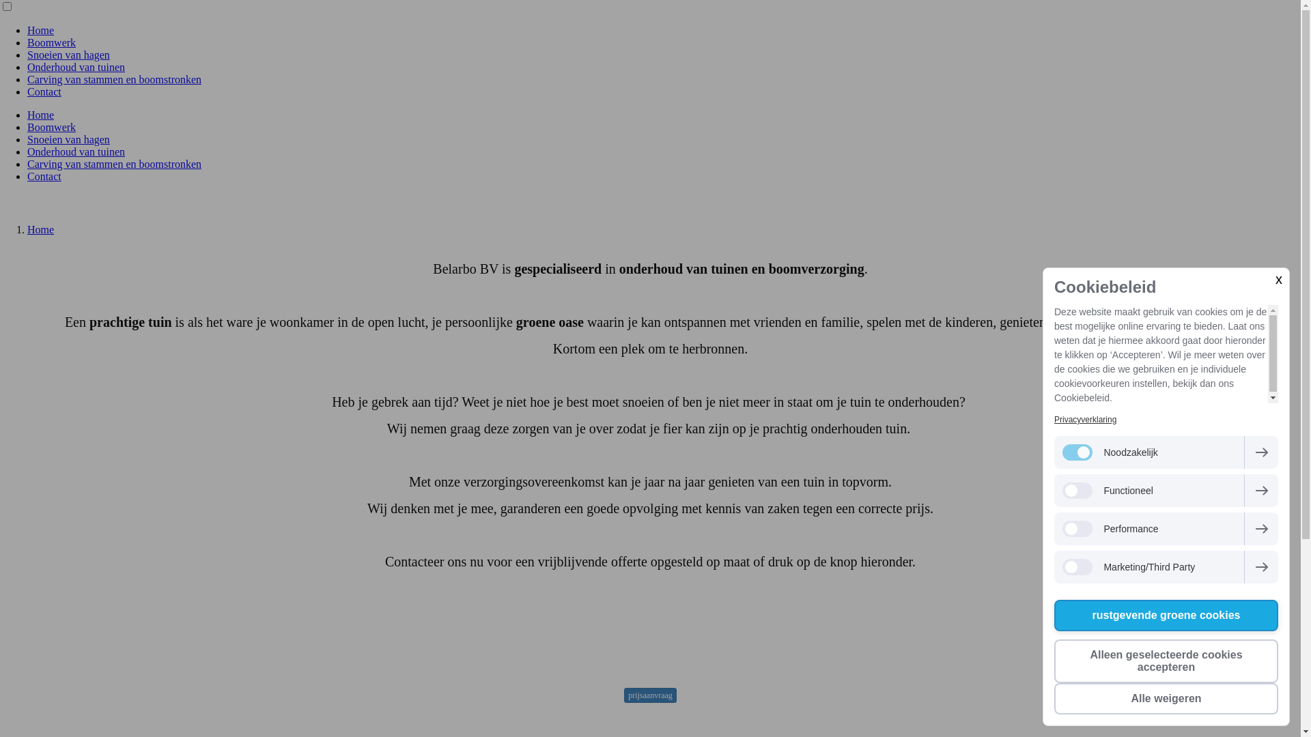 The image size is (1311, 737). What do you see at coordinates (41, 30) in the screenshot?
I see `Home` at bounding box center [41, 30].